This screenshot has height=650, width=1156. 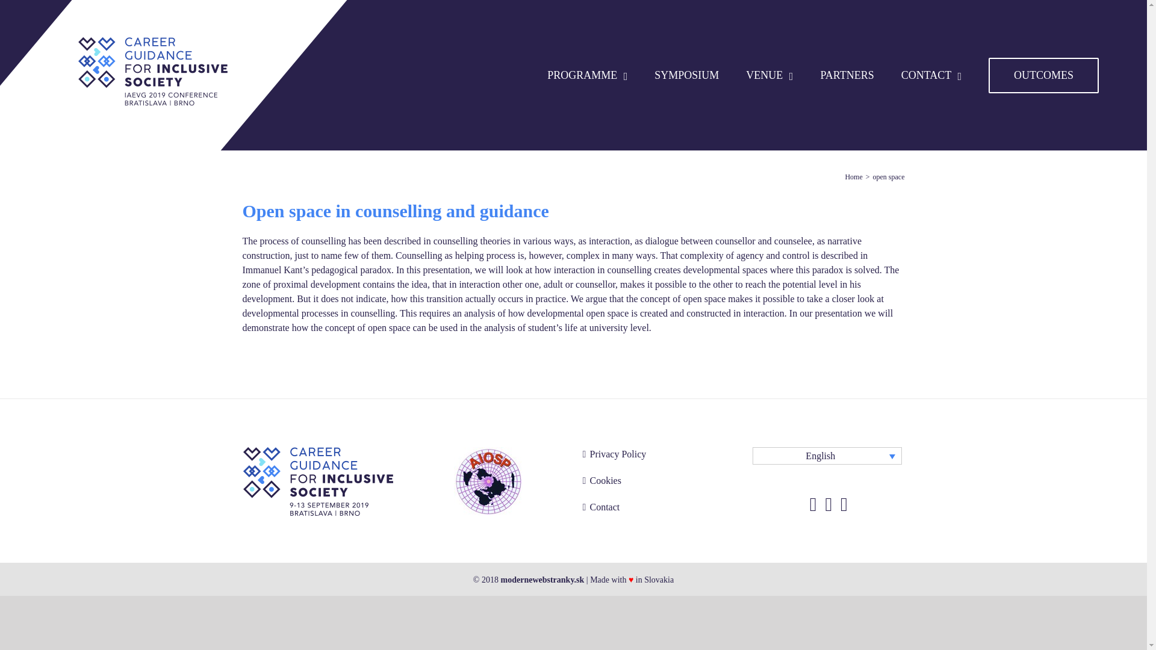 What do you see at coordinates (854, 176) in the screenshot?
I see `Home` at bounding box center [854, 176].